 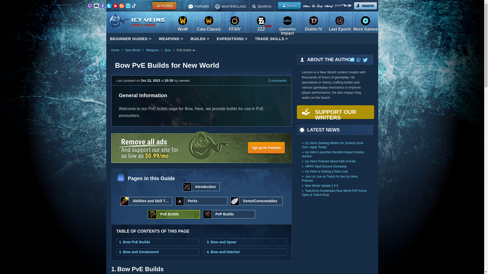 I want to click on Icy Veins - Genshin Impact guides, so click(x=287, y=23).